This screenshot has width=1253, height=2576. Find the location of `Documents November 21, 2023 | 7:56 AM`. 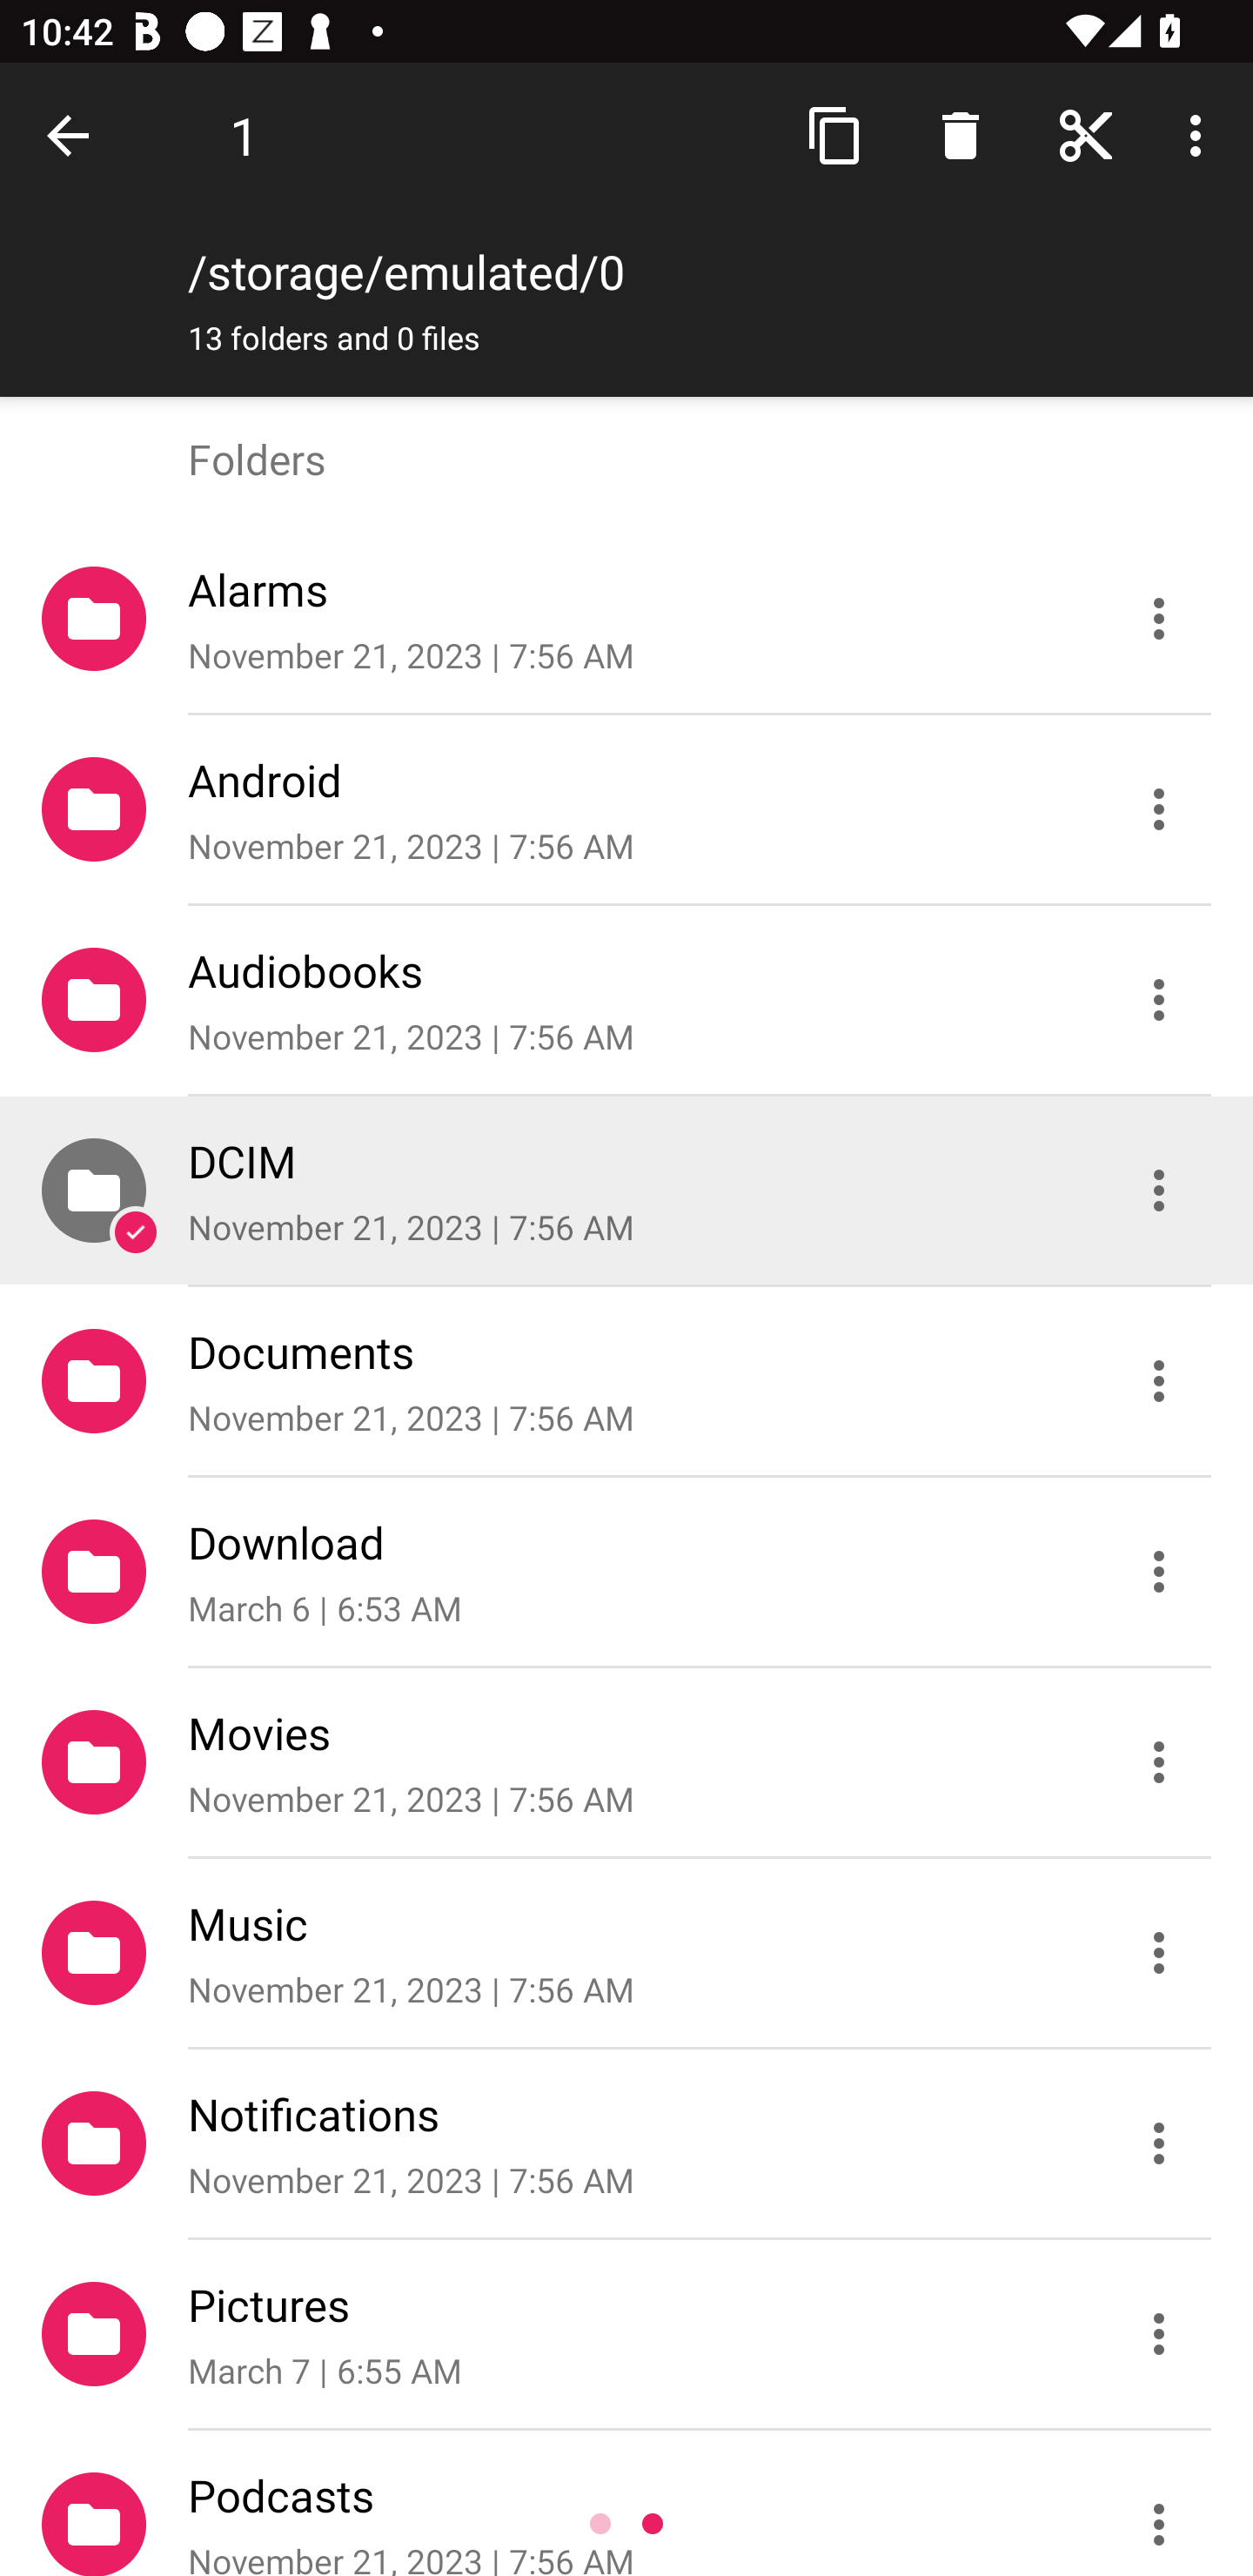

Documents November 21, 2023 | 7:56 AM is located at coordinates (626, 1382).